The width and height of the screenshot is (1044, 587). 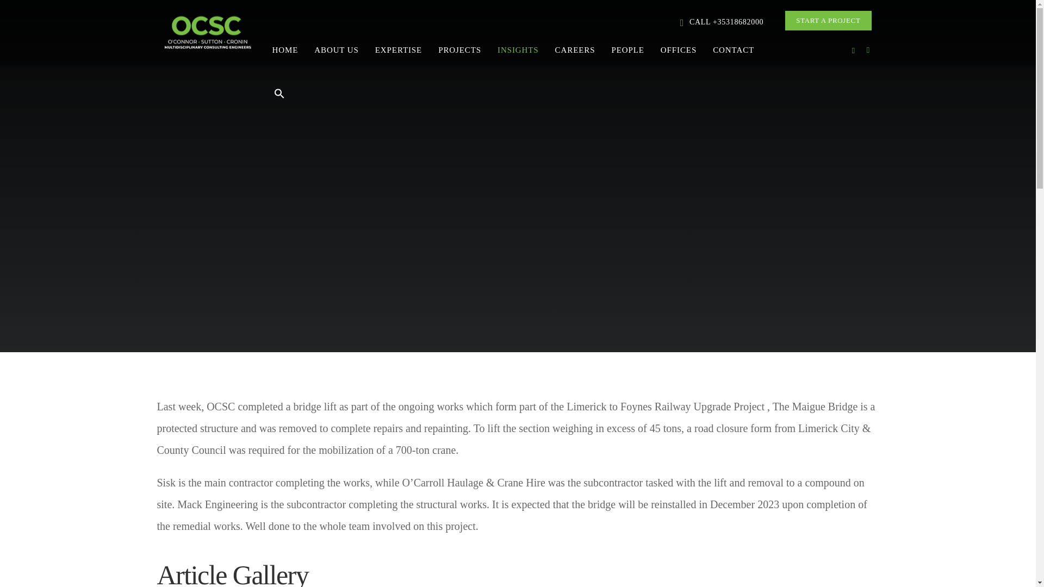 What do you see at coordinates (679, 49) in the screenshot?
I see `OFFICES` at bounding box center [679, 49].